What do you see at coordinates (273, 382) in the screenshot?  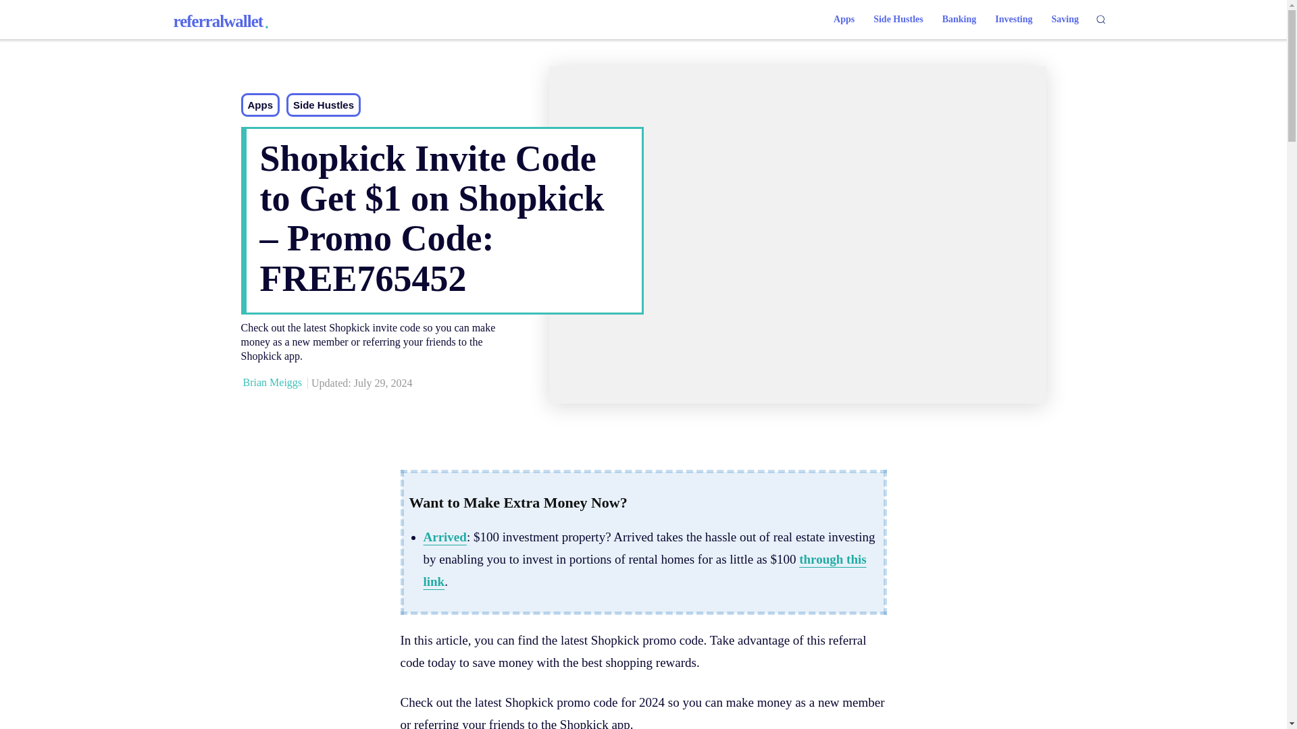 I see `Brian Meiggs` at bounding box center [273, 382].